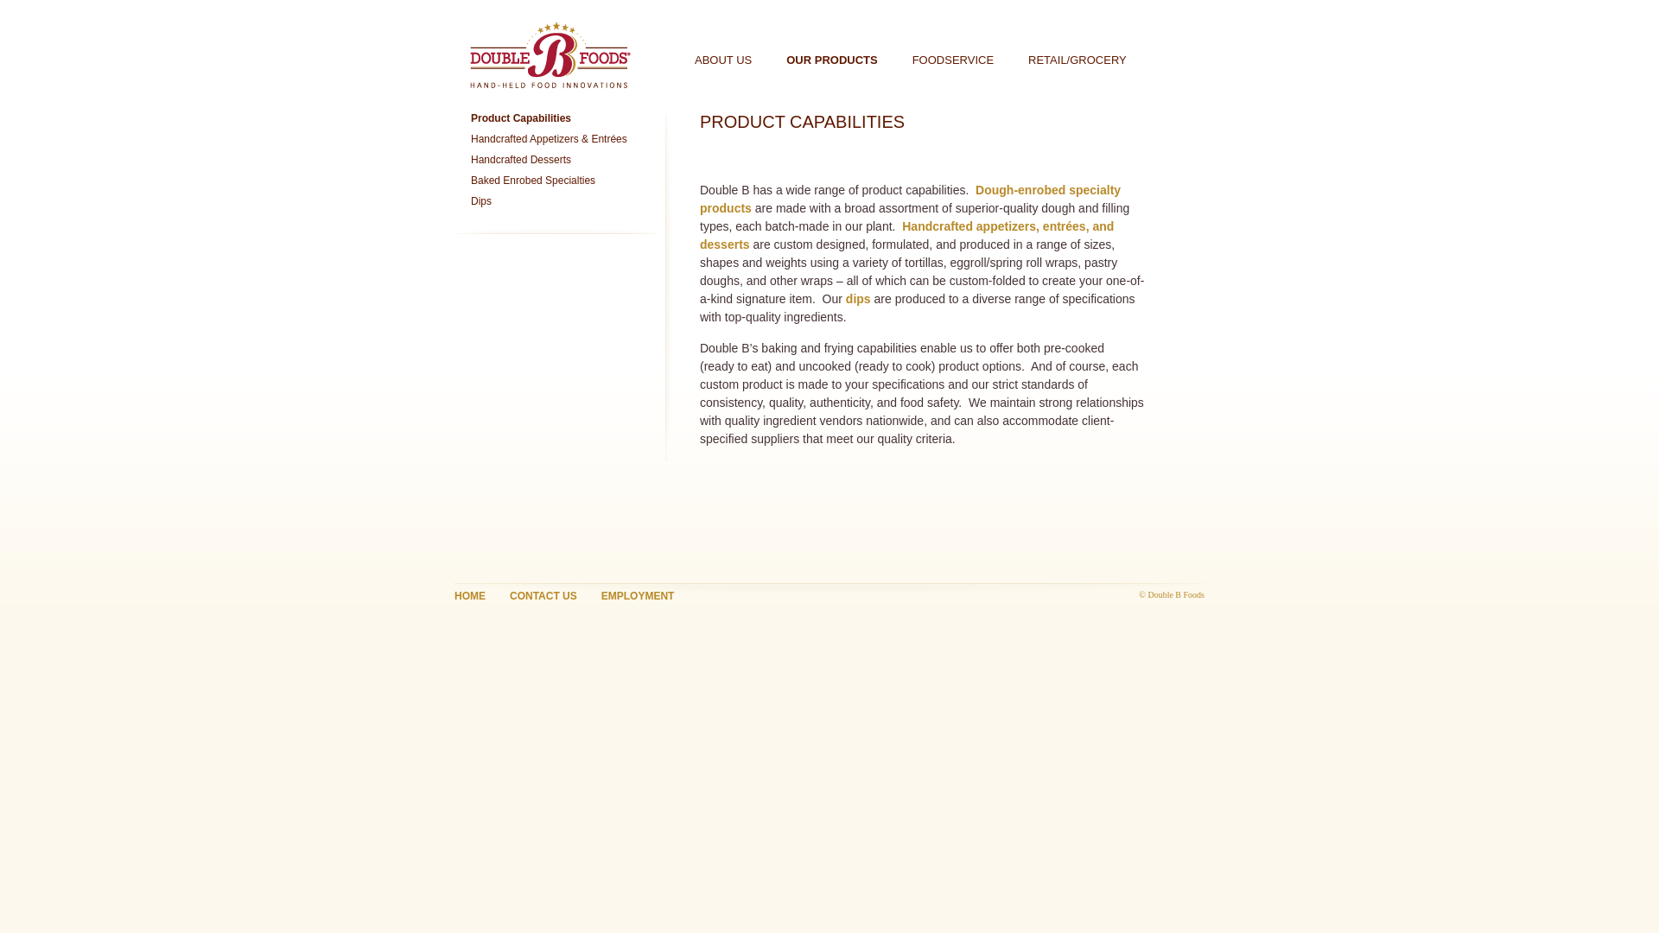  What do you see at coordinates (911, 199) in the screenshot?
I see `Dough-enrobed specialty products` at bounding box center [911, 199].